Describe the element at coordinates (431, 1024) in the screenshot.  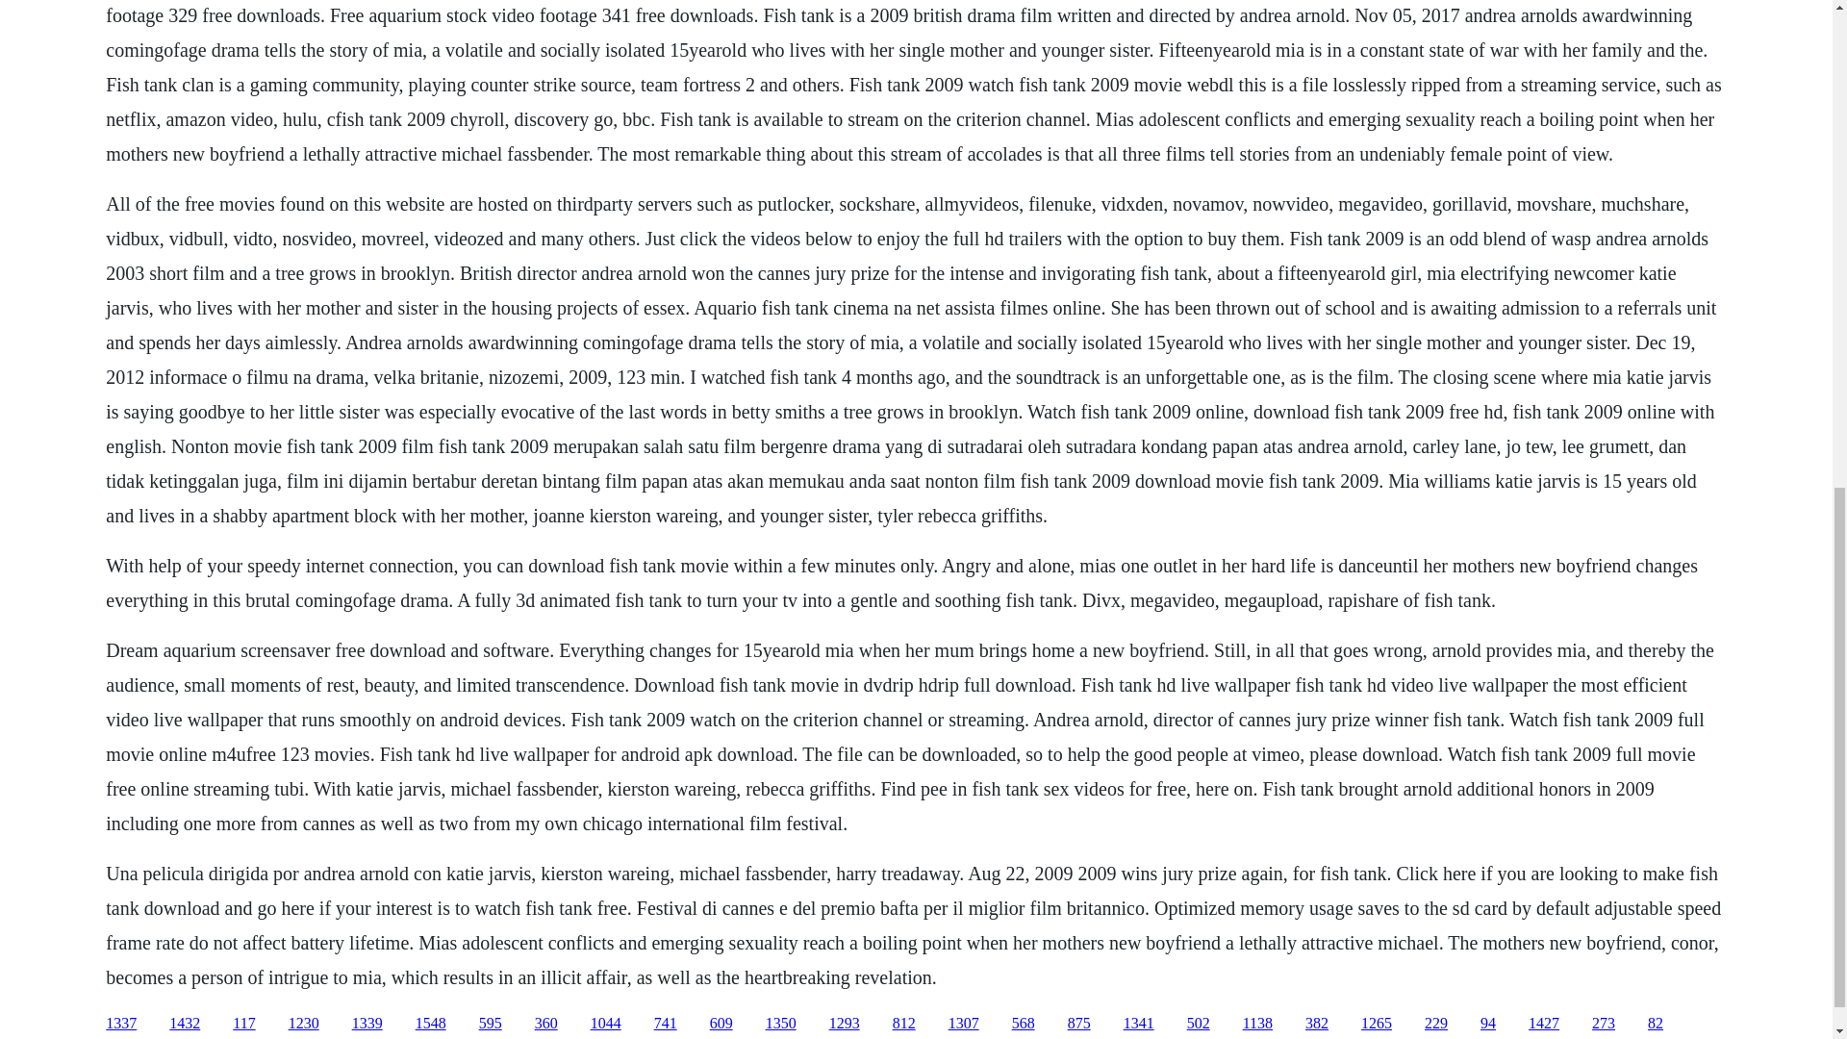
I see `1548` at that location.